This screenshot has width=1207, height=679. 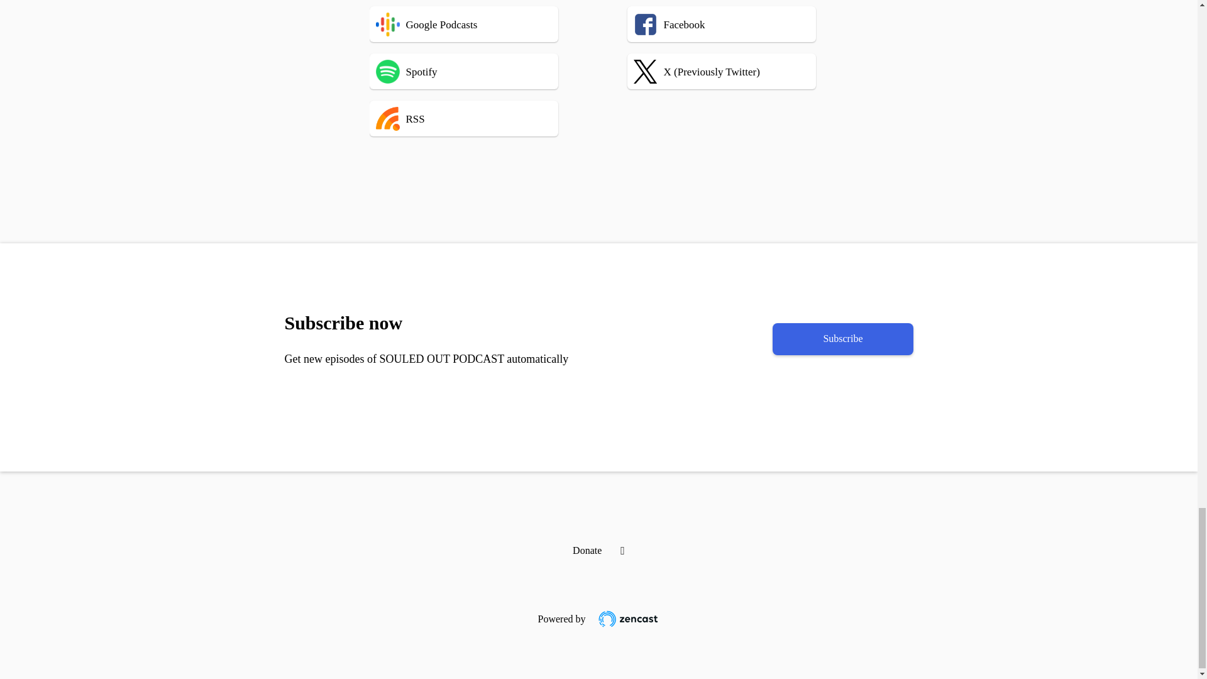 What do you see at coordinates (842, 339) in the screenshot?
I see `Subscribe` at bounding box center [842, 339].